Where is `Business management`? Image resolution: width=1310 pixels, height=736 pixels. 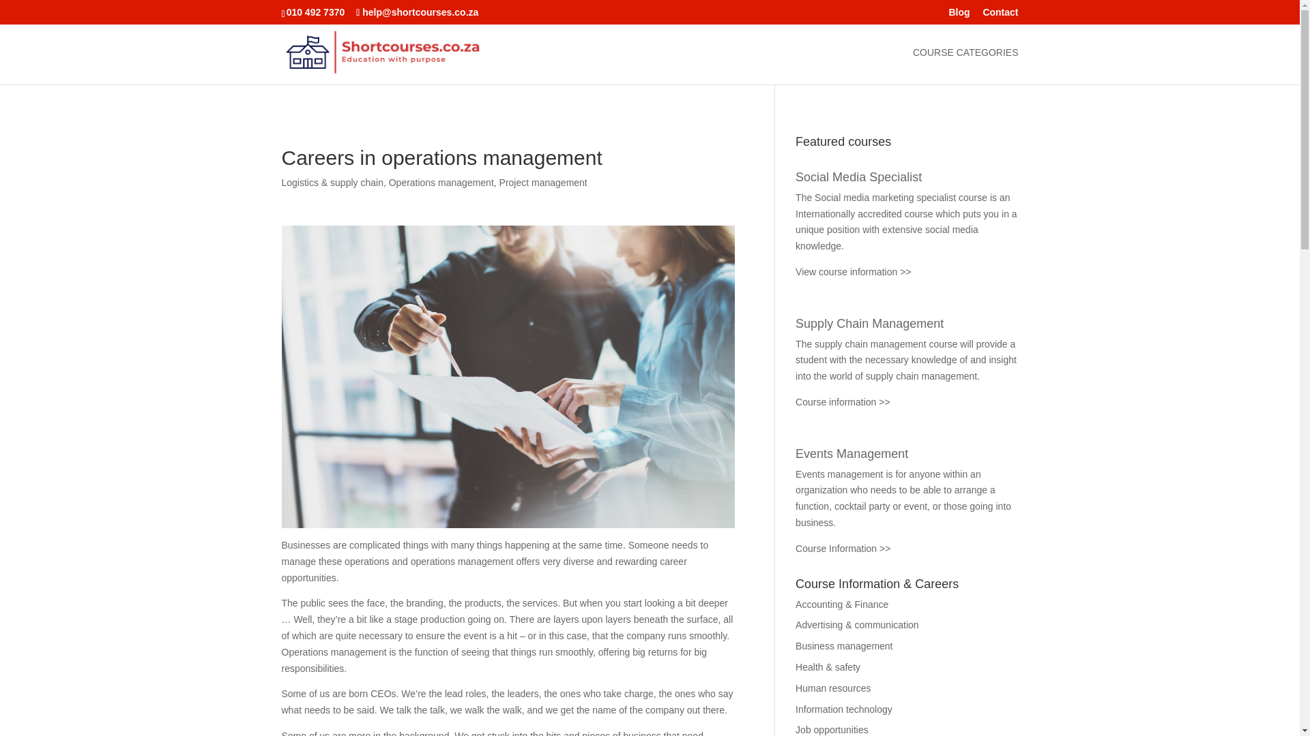
Business management is located at coordinates (843, 645).